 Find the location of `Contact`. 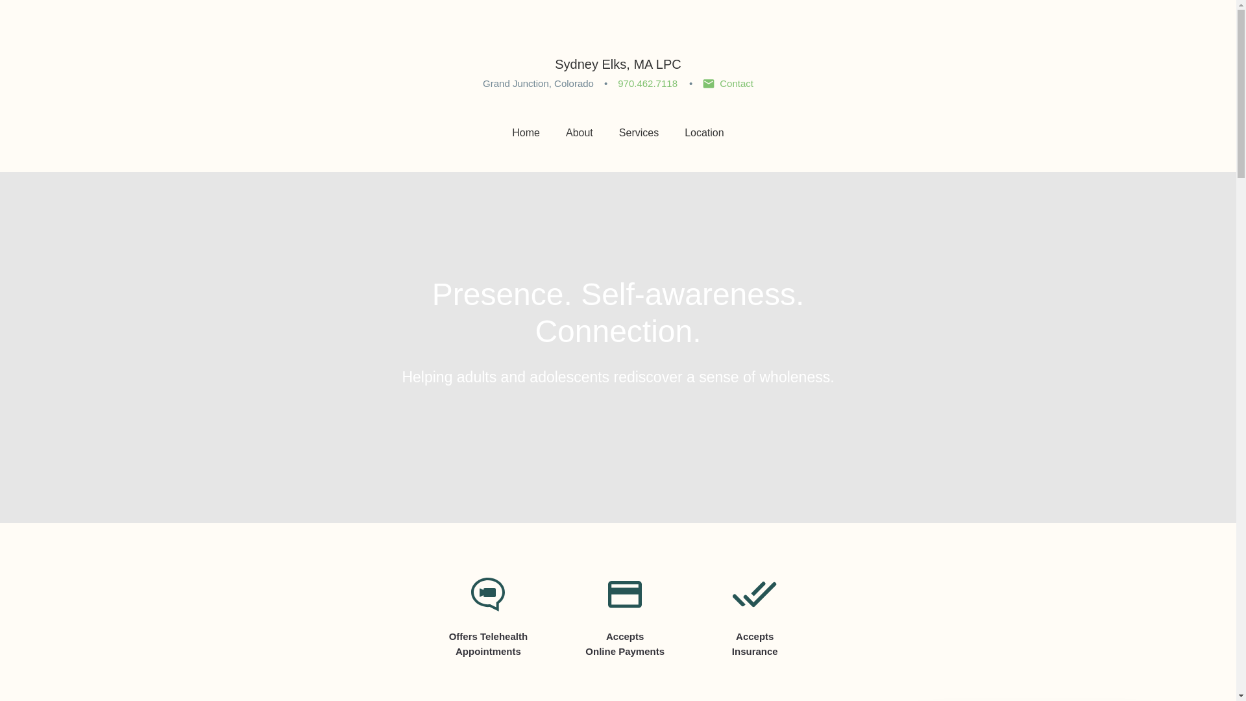

Contact is located at coordinates (728, 84).